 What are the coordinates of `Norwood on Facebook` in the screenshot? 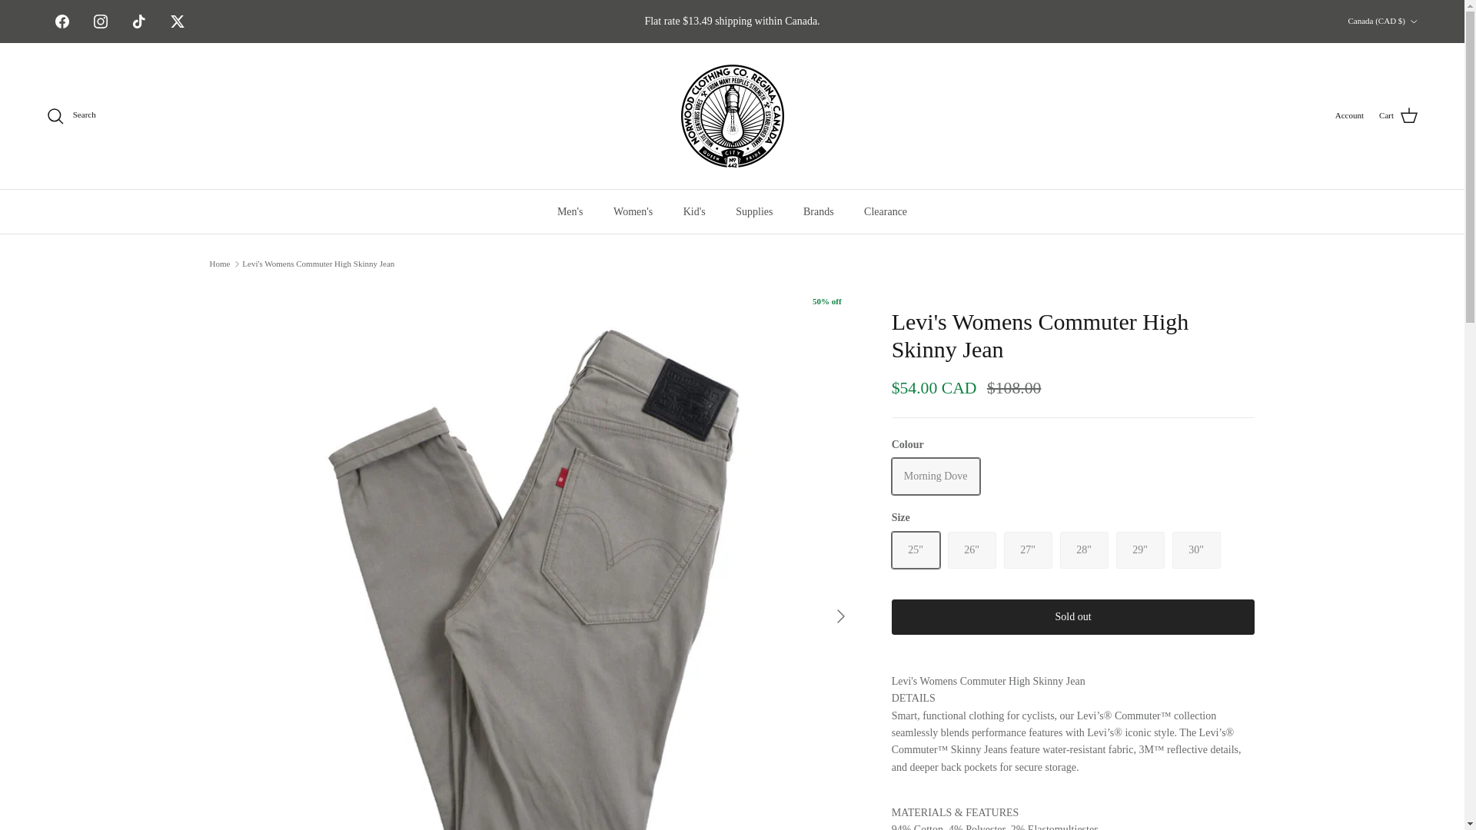 It's located at (62, 22).